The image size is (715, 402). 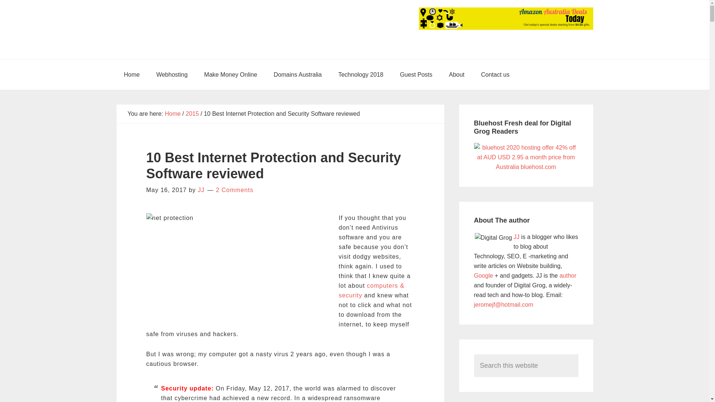 What do you see at coordinates (172, 74) in the screenshot?
I see `Building a Blog in 2018` at bounding box center [172, 74].